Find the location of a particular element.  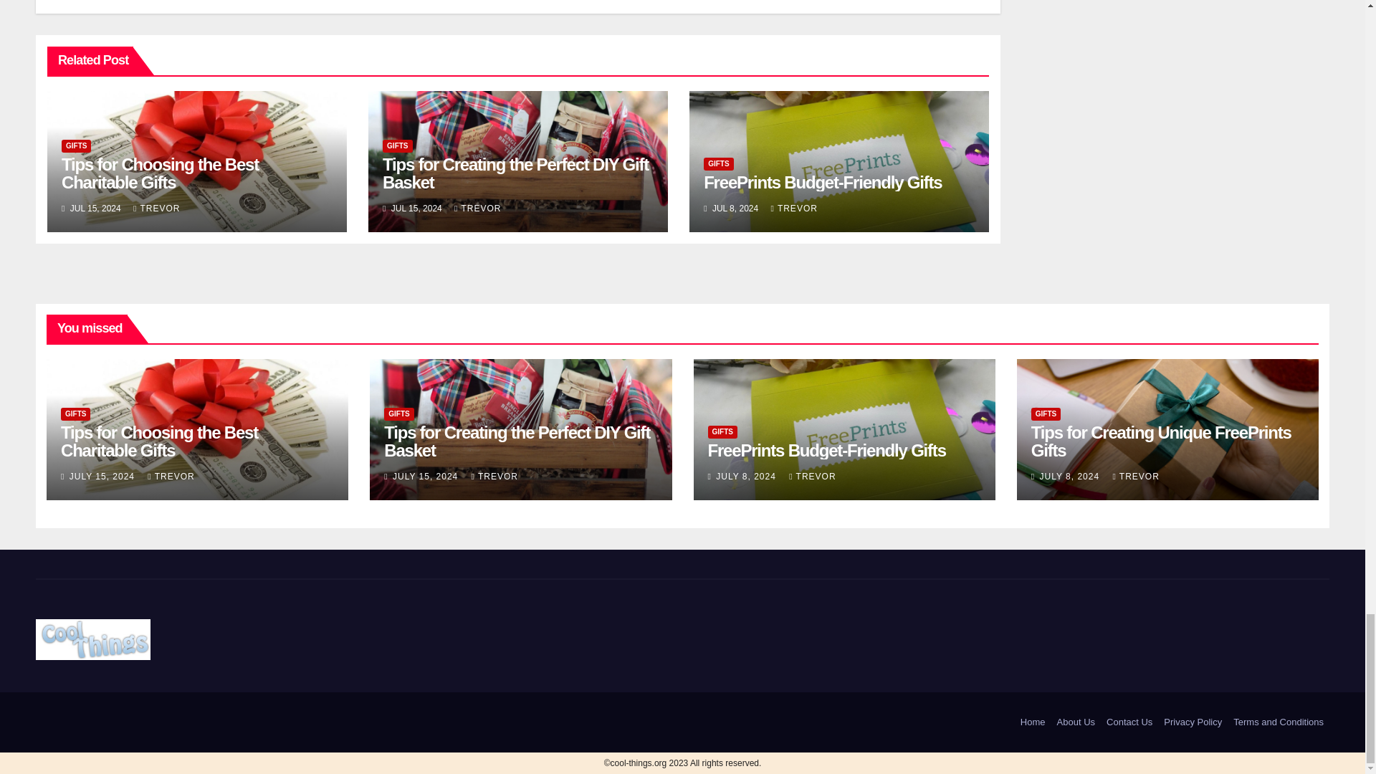

Permalink to: Tips for Choosing the Best Charitable Gifts is located at coordinates (159, 441).